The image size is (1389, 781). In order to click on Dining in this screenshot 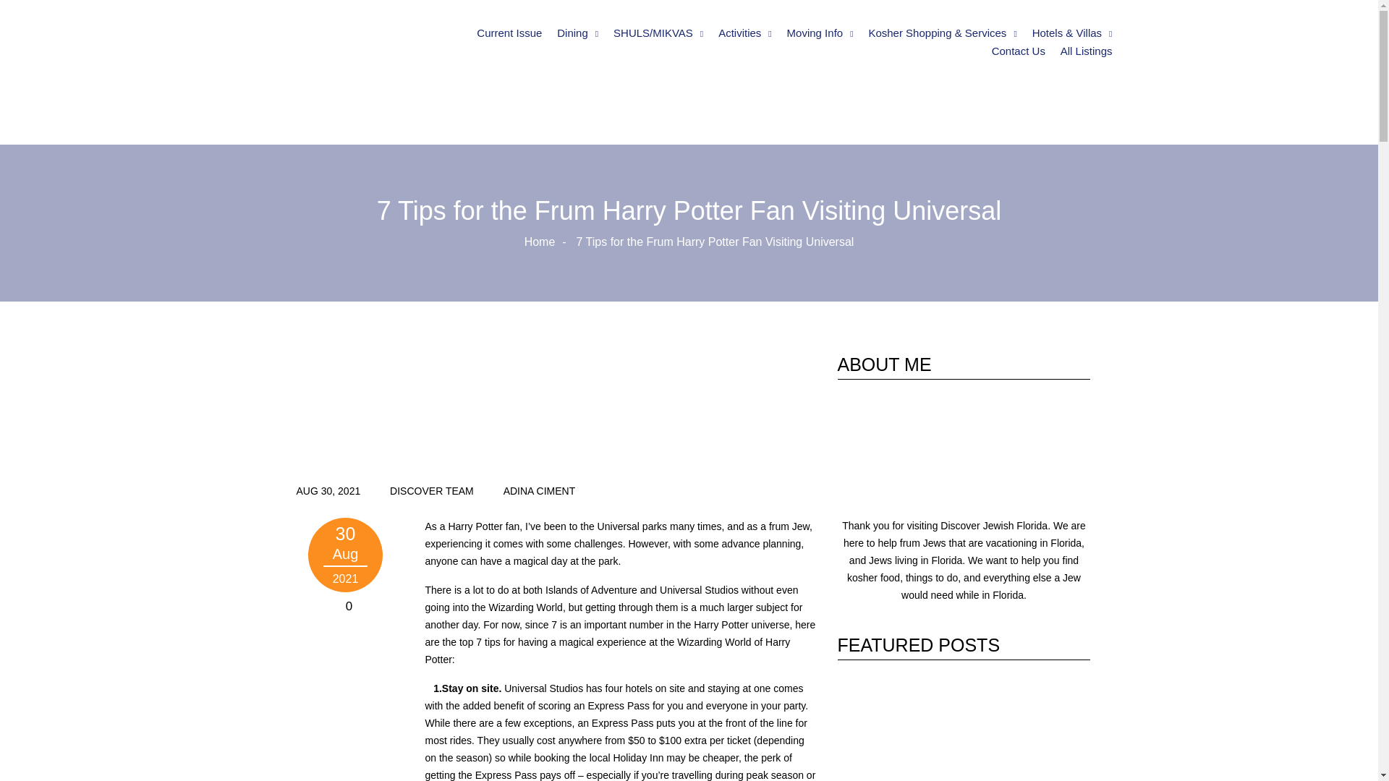, I will do `click(577, 33)`.